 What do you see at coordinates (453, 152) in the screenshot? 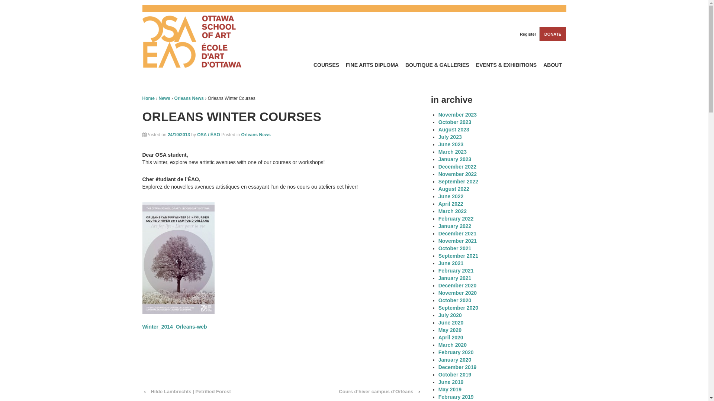
I see `March 2023` at bounding box center [453, 152].